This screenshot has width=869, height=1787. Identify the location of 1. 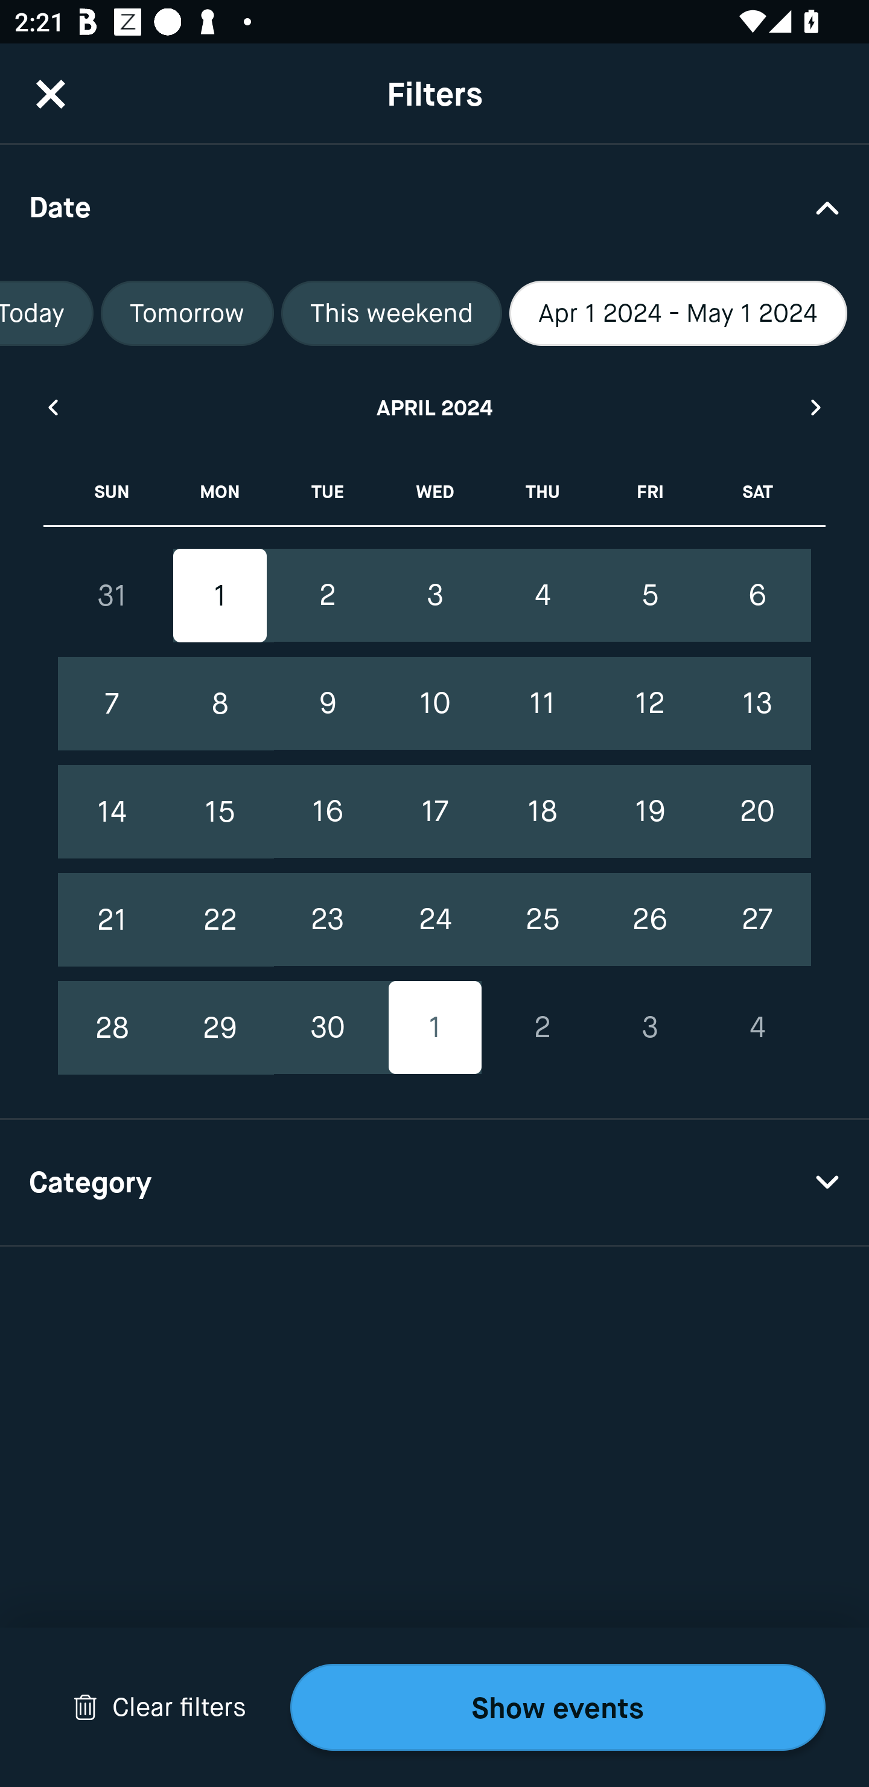
(434, 1028).